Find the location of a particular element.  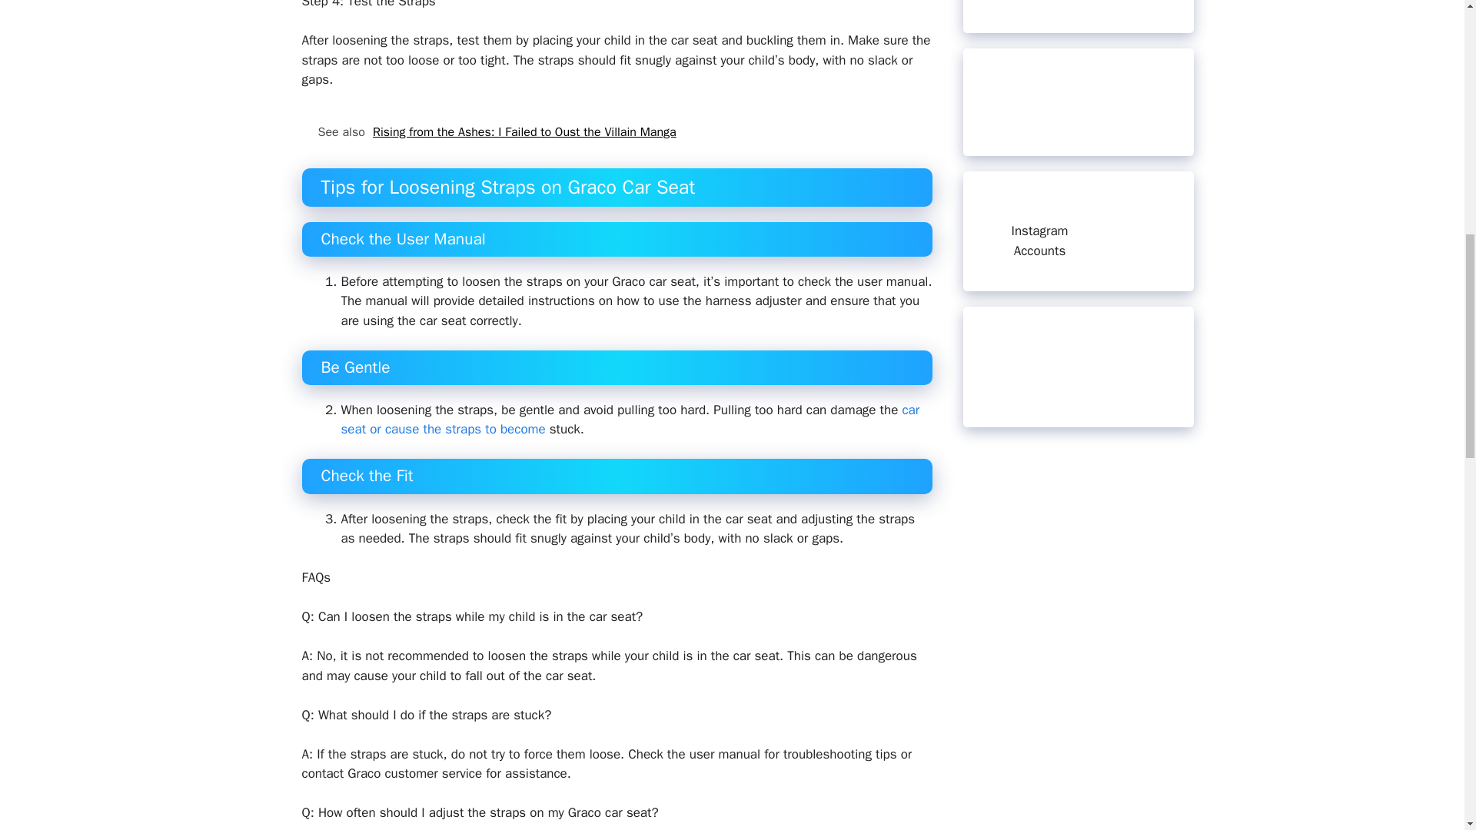

Scroll back to top is located at coordinates (1426, 729).